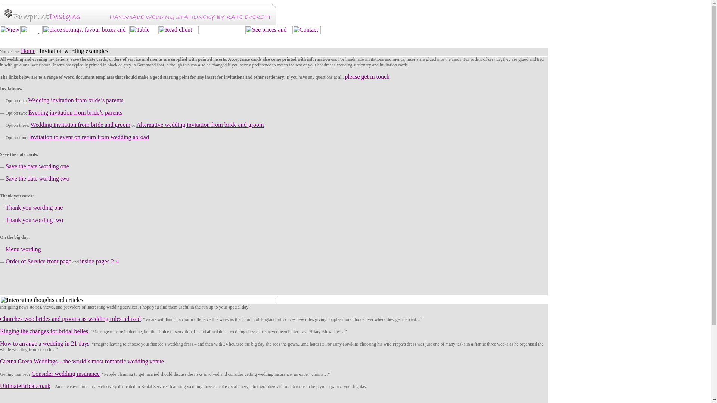  Describe the element at coordinates (28, 51) in the screenshot. I see `Home` at that location.